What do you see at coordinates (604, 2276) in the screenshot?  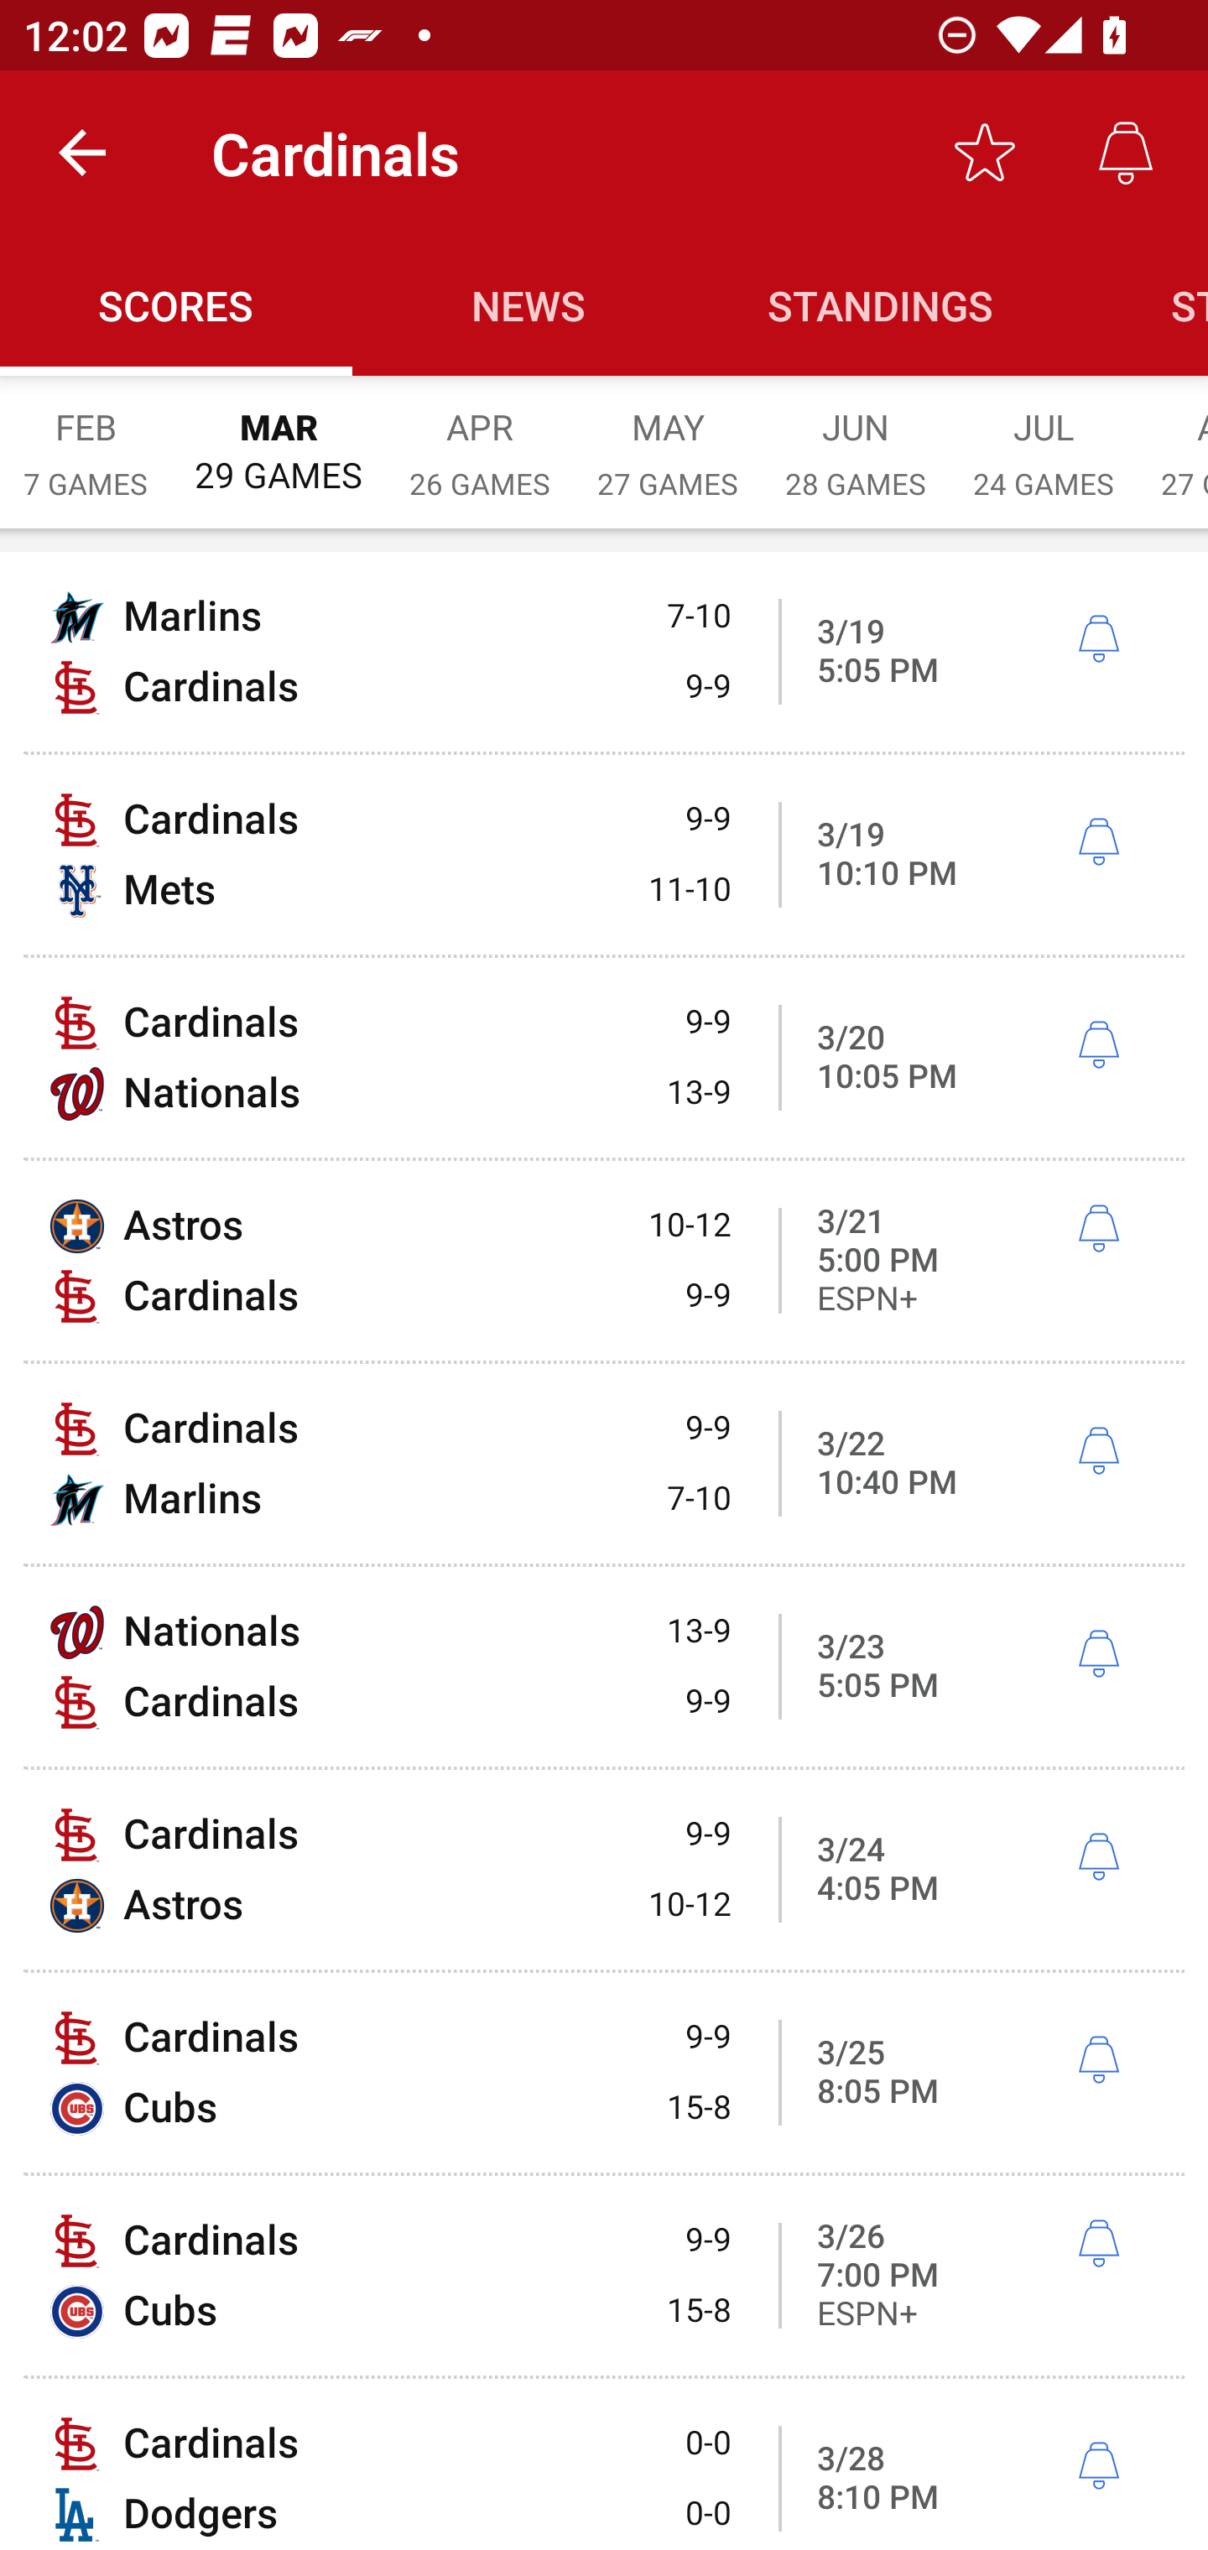 I see `Cardinals 9-9 Cubs 15-8 3/26 7:00 PM í ESPN+` at bounding box center [604, 2276].